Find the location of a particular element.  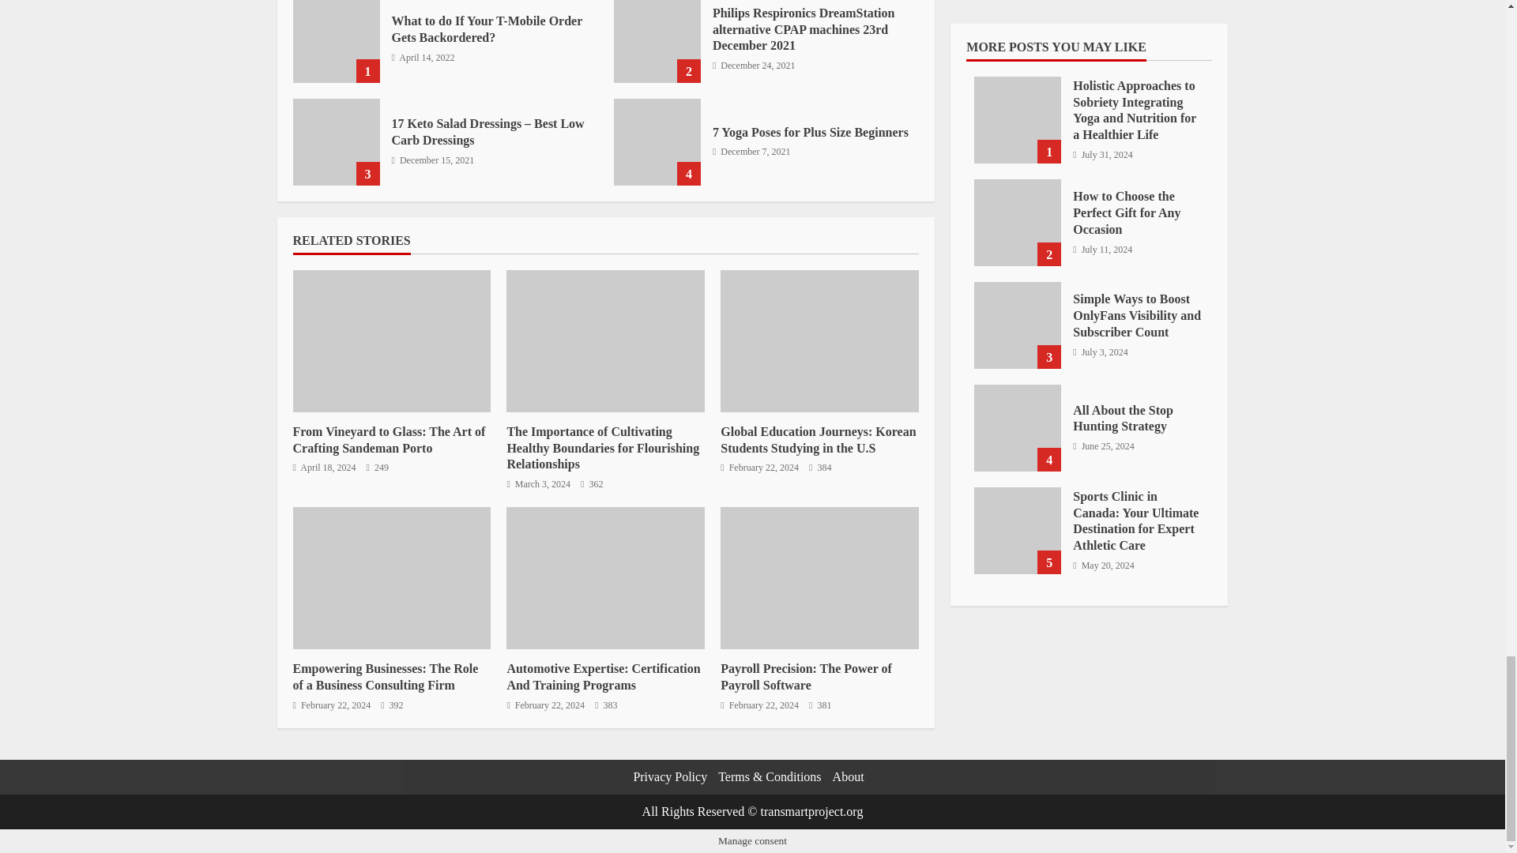

What to do If Your T-Mobile Order Gets Backordered? is located at coordinates (487, 29).